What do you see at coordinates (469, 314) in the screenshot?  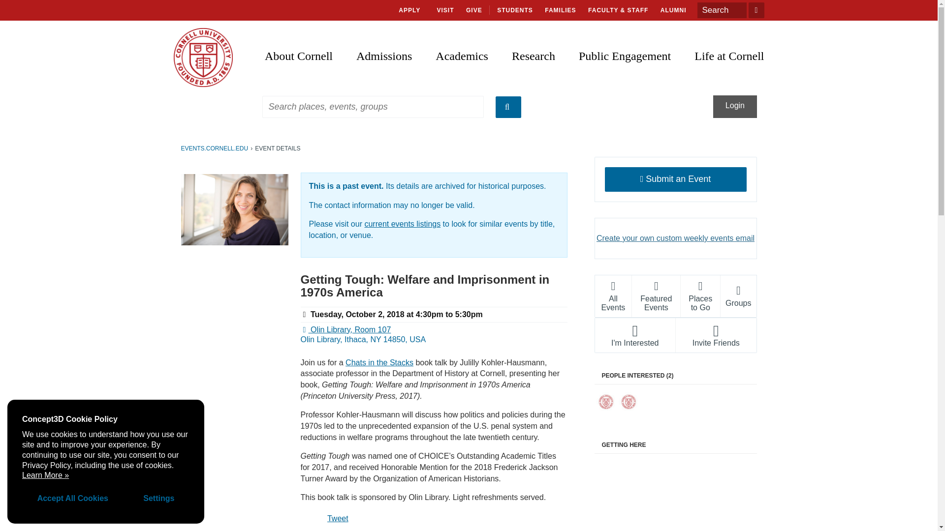 I see `2018-10-02T17:30:00-04:00` at bounding box center [469, 314].